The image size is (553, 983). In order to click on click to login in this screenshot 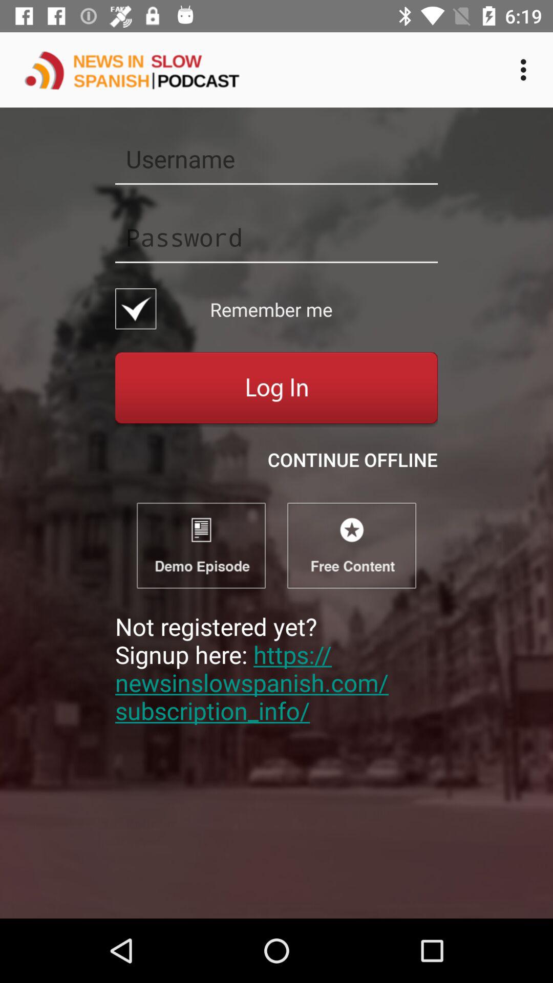, I will do `click(276, 389)`.